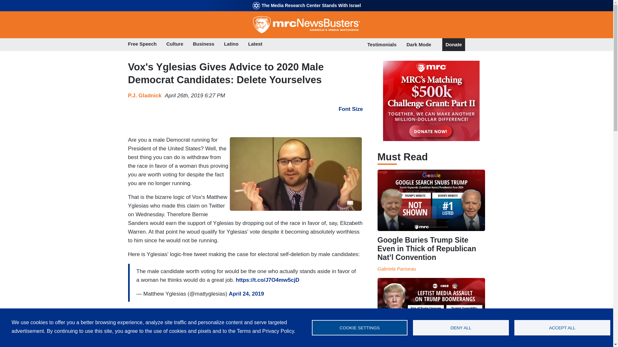 The image size is (618, 347). Describe the element at coordinates (175, 44) in the screenshot. I see `Culture` at that location.